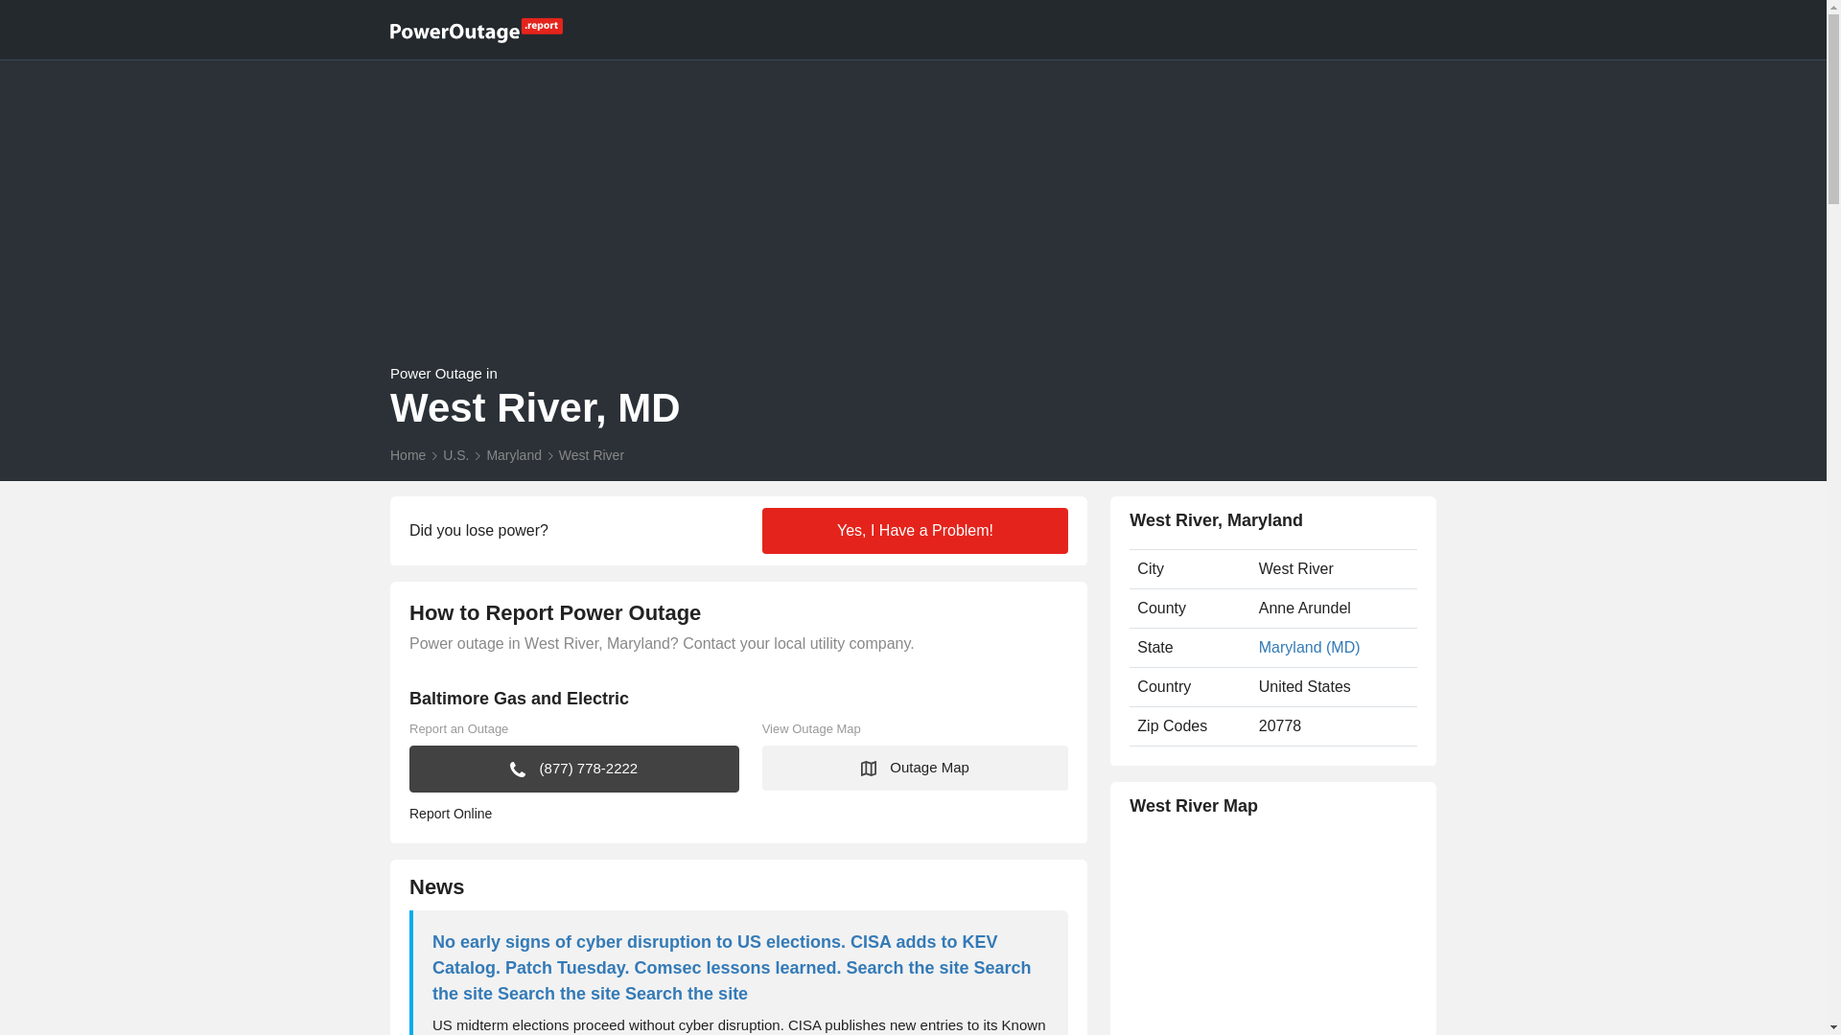 Image resolution: width=1841 pixels, height=1035 pixels. I want to click on United States Power Outage Statistics, so click(456, 454).